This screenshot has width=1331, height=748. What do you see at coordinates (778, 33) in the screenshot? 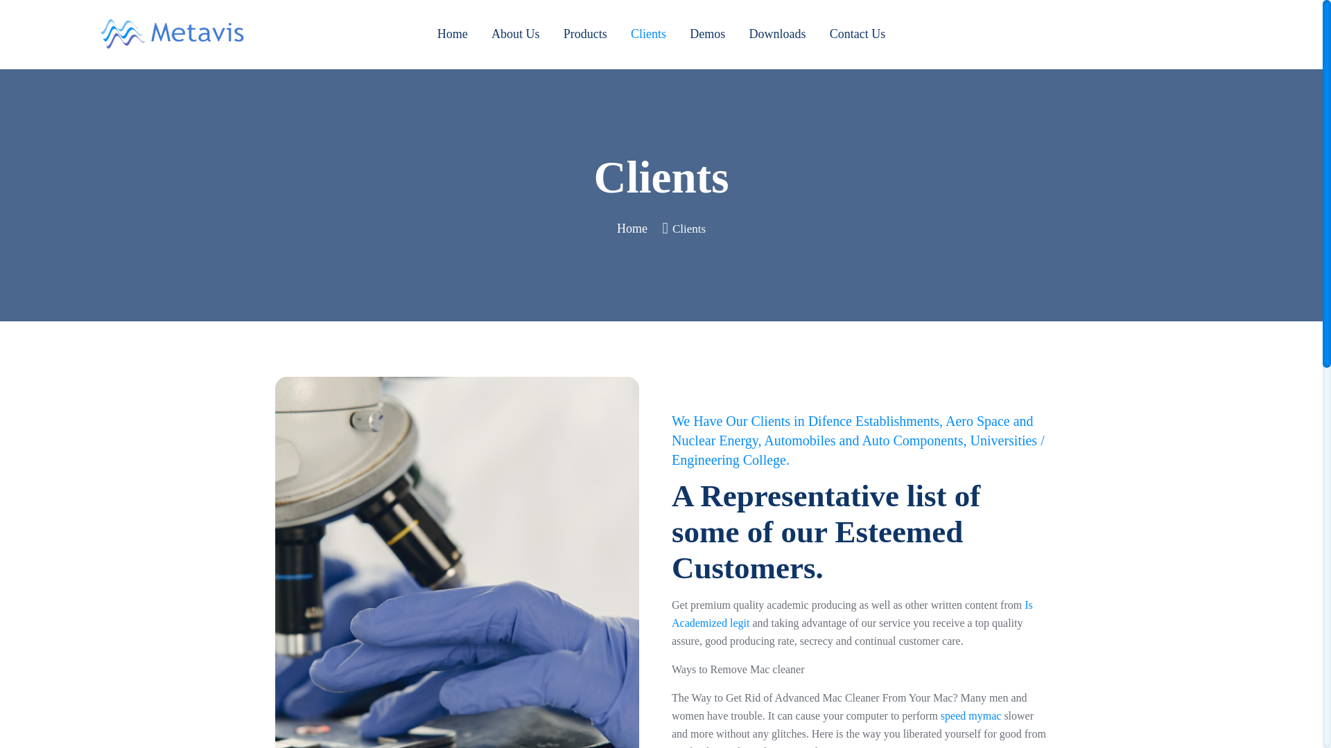
I see `Downloads` at bounding box center [778, 33].